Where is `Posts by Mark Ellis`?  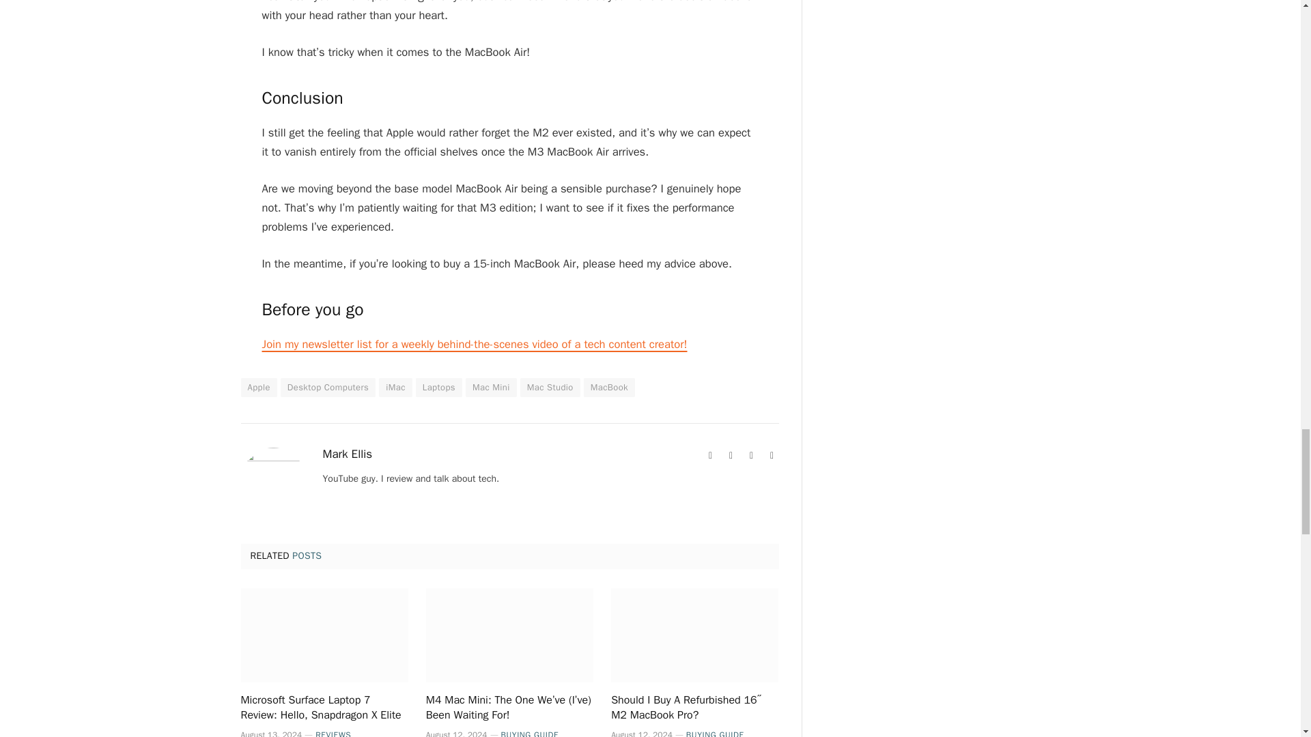 Posts by Mark Ellis is located at coordinates (347, 454).